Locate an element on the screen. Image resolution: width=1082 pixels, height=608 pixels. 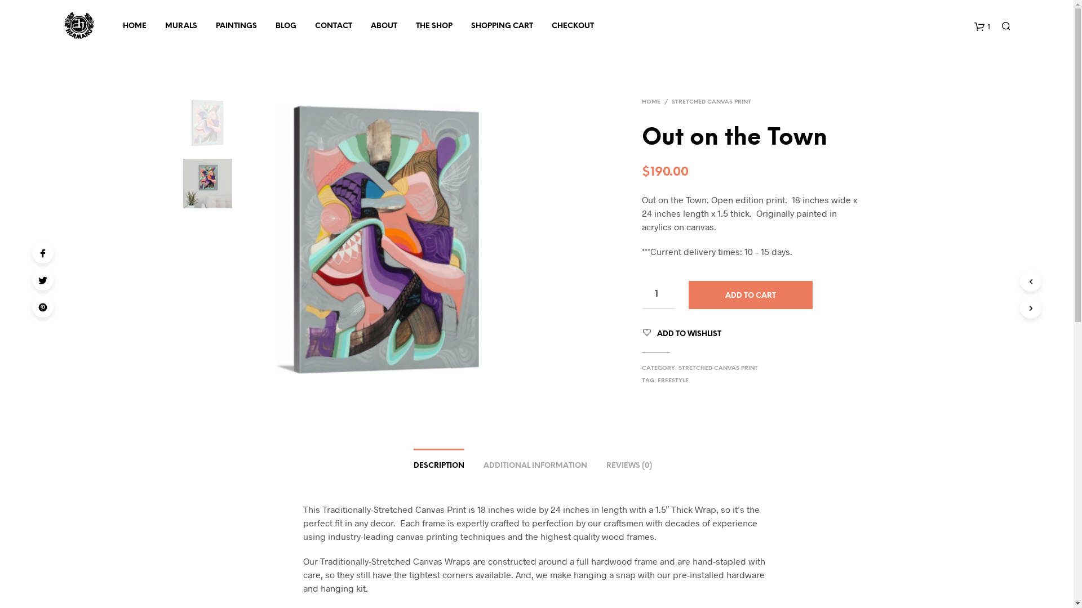
1 is located at coordinates (982, 26).